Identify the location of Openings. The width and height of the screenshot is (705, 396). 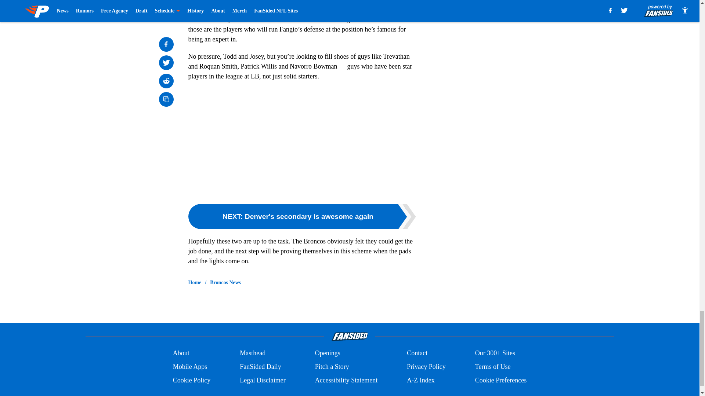
(328, 353).